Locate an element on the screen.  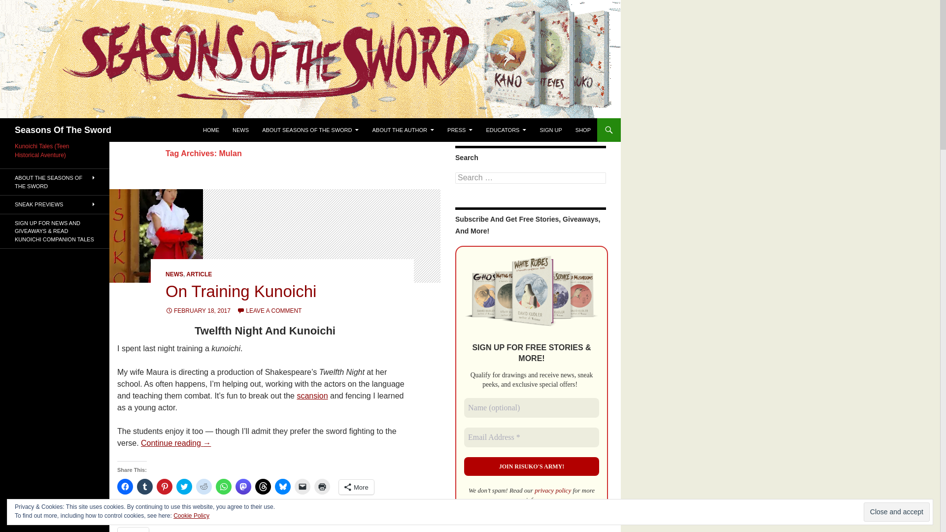
PRESS is located at coordinates (460, 130).